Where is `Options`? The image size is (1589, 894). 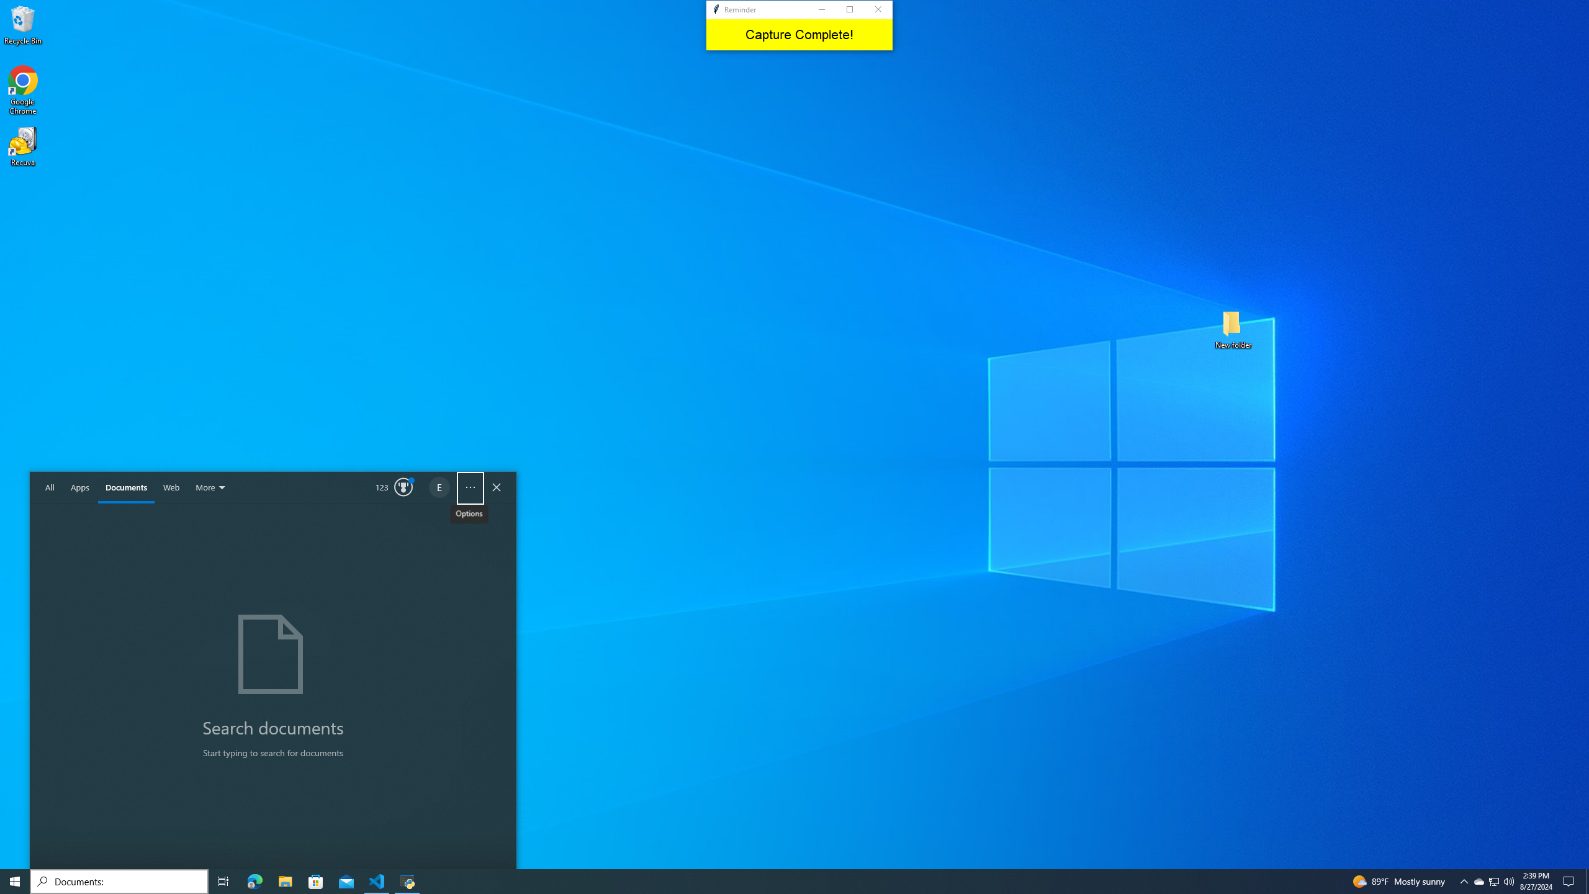 Options is located at coordinates (470, 488).